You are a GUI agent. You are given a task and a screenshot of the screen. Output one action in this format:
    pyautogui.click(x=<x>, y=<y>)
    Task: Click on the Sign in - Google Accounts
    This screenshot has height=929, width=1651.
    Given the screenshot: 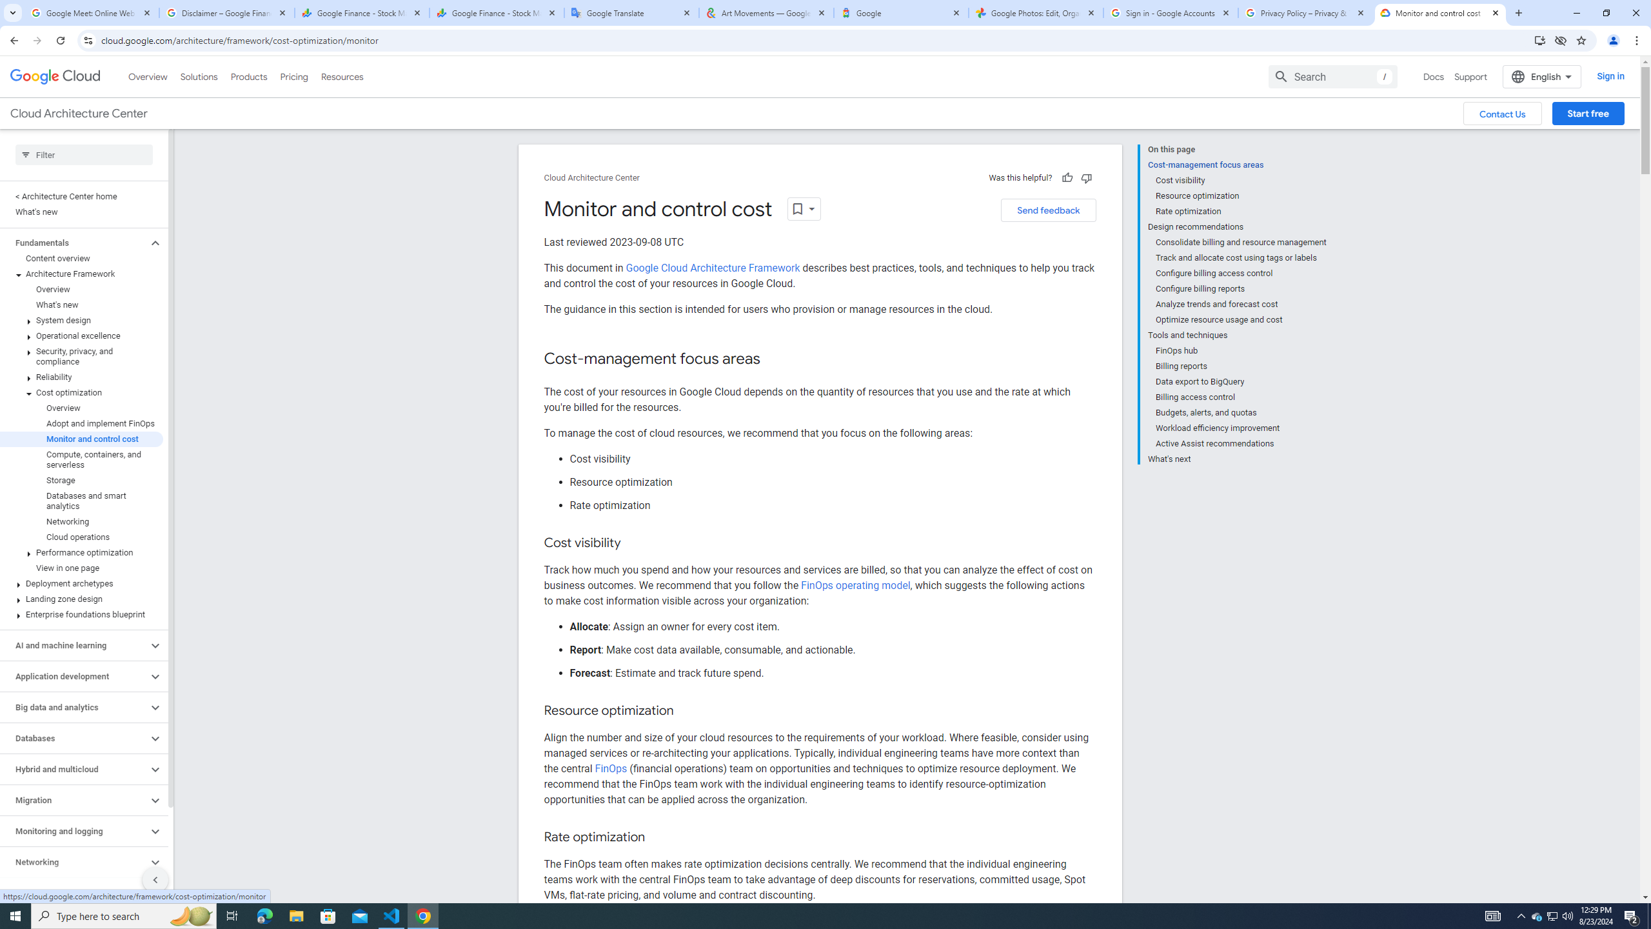 What is the action you would take?
    pyautogui.click(x=1171, y=13)
    